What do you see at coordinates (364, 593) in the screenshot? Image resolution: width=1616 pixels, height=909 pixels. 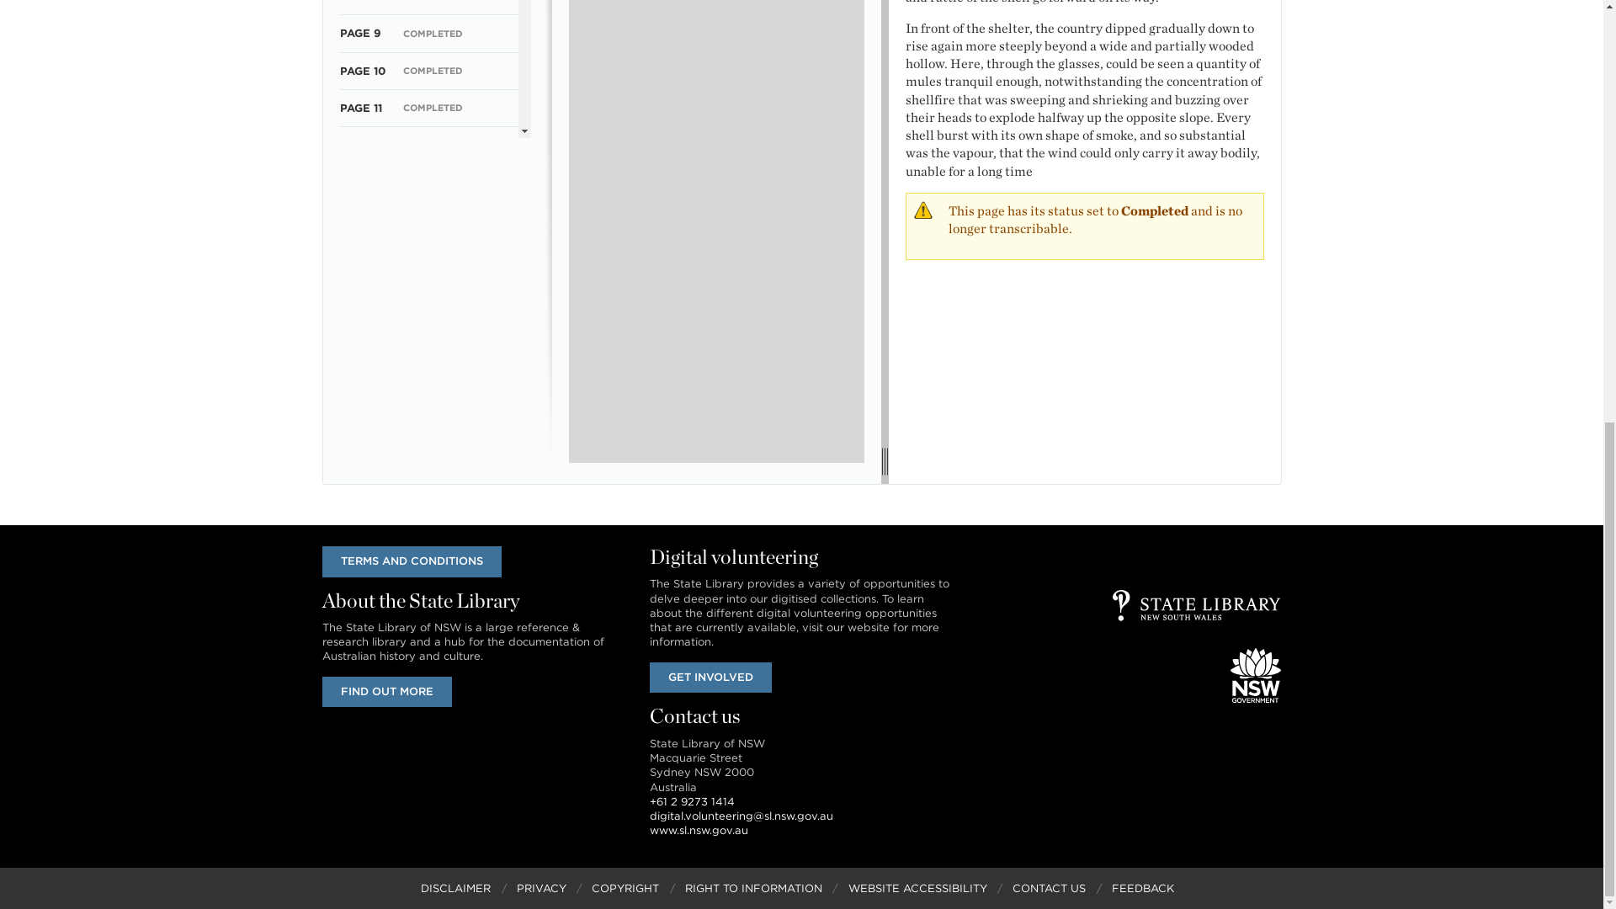 I see `PAGE 24` at bounding box center [364, 593].